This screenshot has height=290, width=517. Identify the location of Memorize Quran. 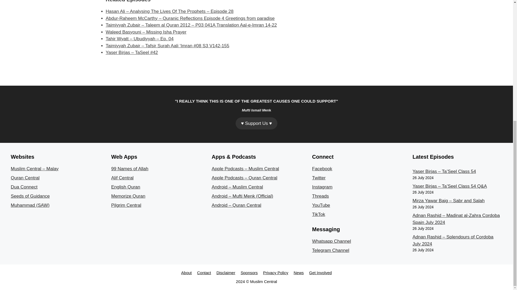
(128, 196).